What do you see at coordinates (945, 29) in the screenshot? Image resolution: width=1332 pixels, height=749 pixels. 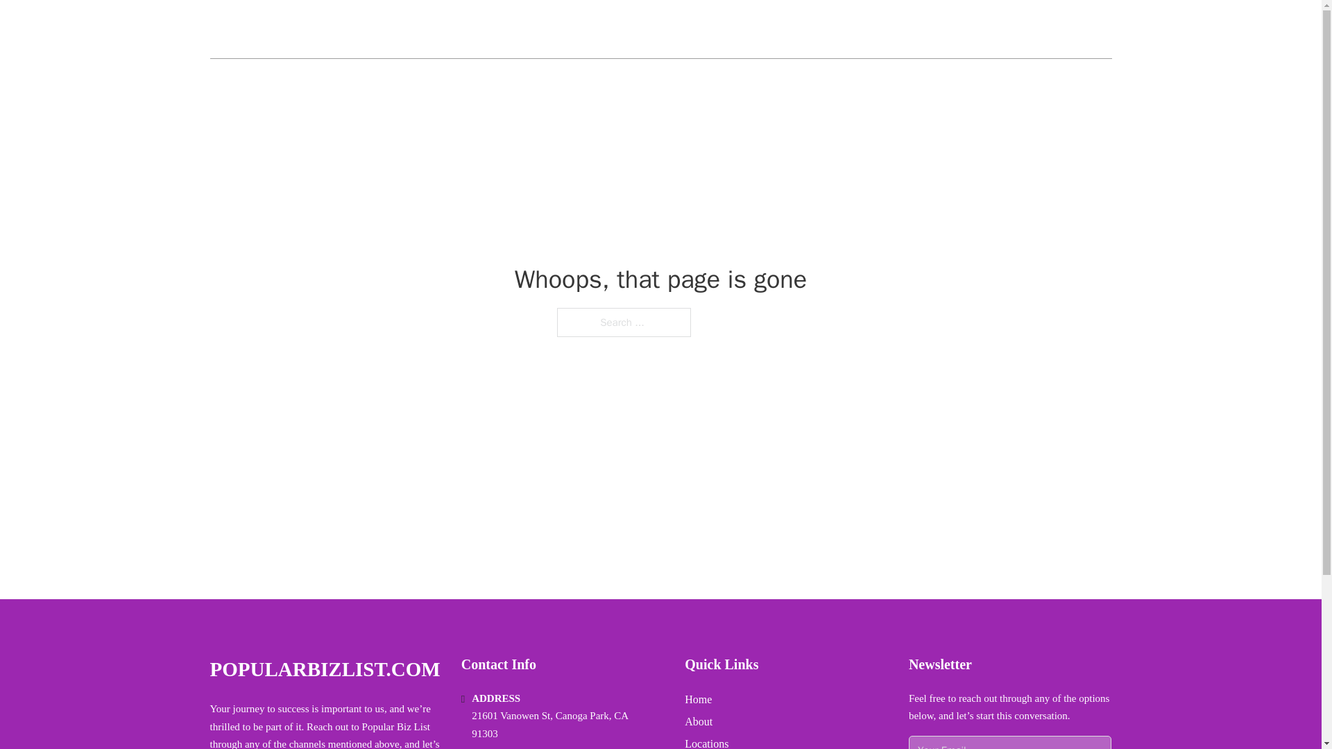 I see `HOME` at bounding box center [945, 29].